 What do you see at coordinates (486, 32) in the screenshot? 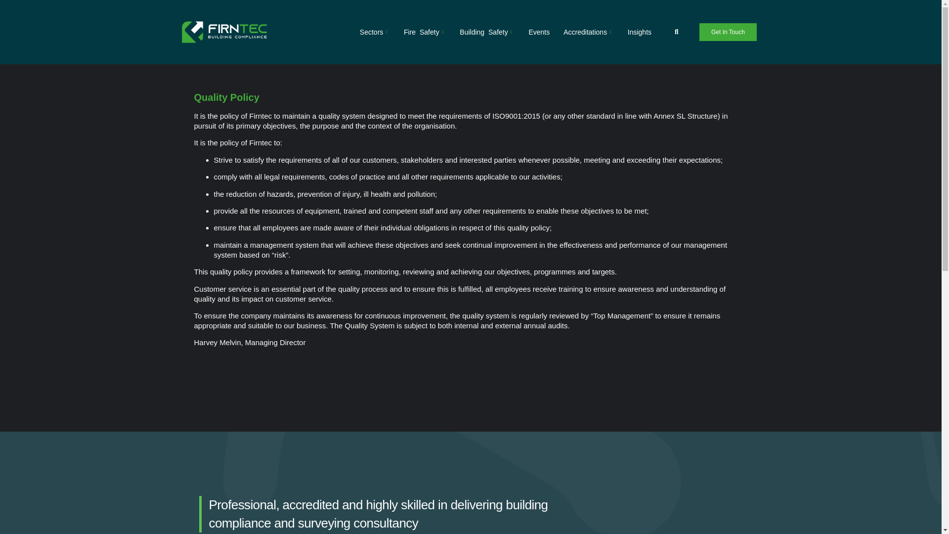
I see `Building Safety` at bounding box center [486, 32].